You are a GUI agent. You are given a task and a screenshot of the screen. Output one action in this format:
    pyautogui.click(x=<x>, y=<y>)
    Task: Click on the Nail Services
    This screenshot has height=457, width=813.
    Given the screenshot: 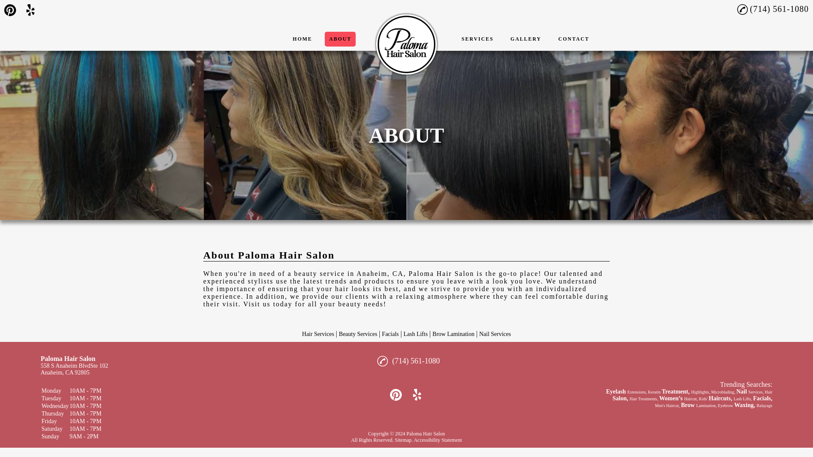 What is the action you would take?
    pyautogui.click(x=495, y=334)
    